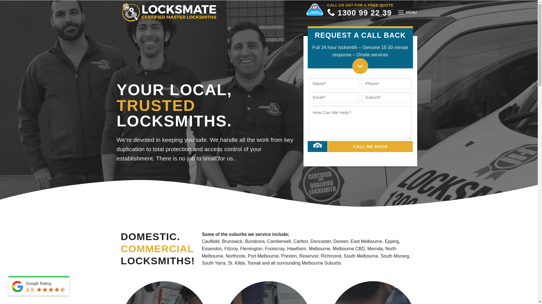 This screenshot has height=304, width=542. Describe the element at coordinates (370, 146) in the screenshot. I see `Call Me back` at that location.